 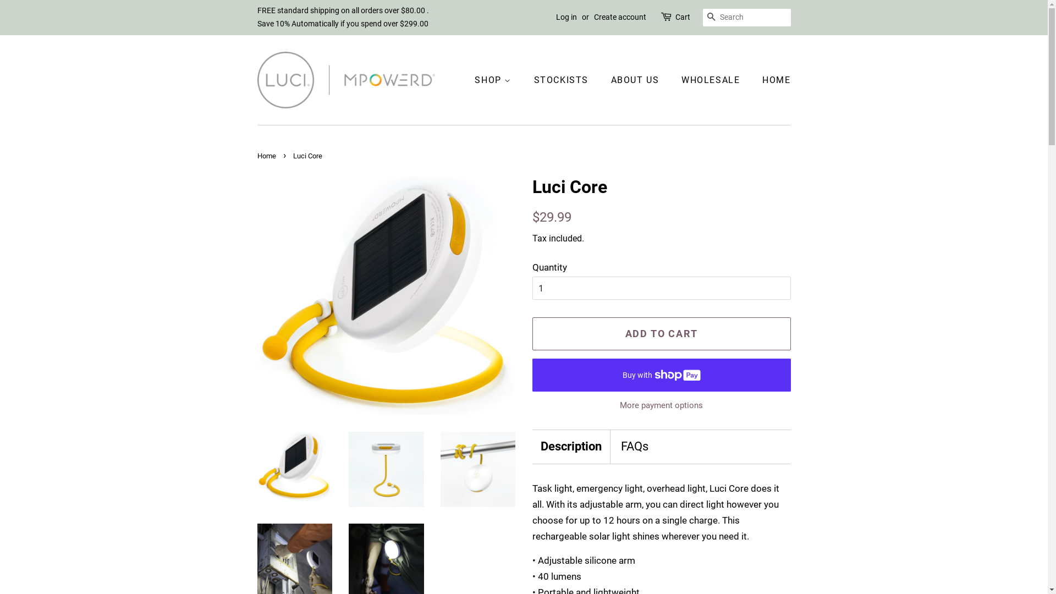 What do you see at coordinates (712, 80) in the screenshot?
I see `WHOLESALE` at bounding box center [712, 80].